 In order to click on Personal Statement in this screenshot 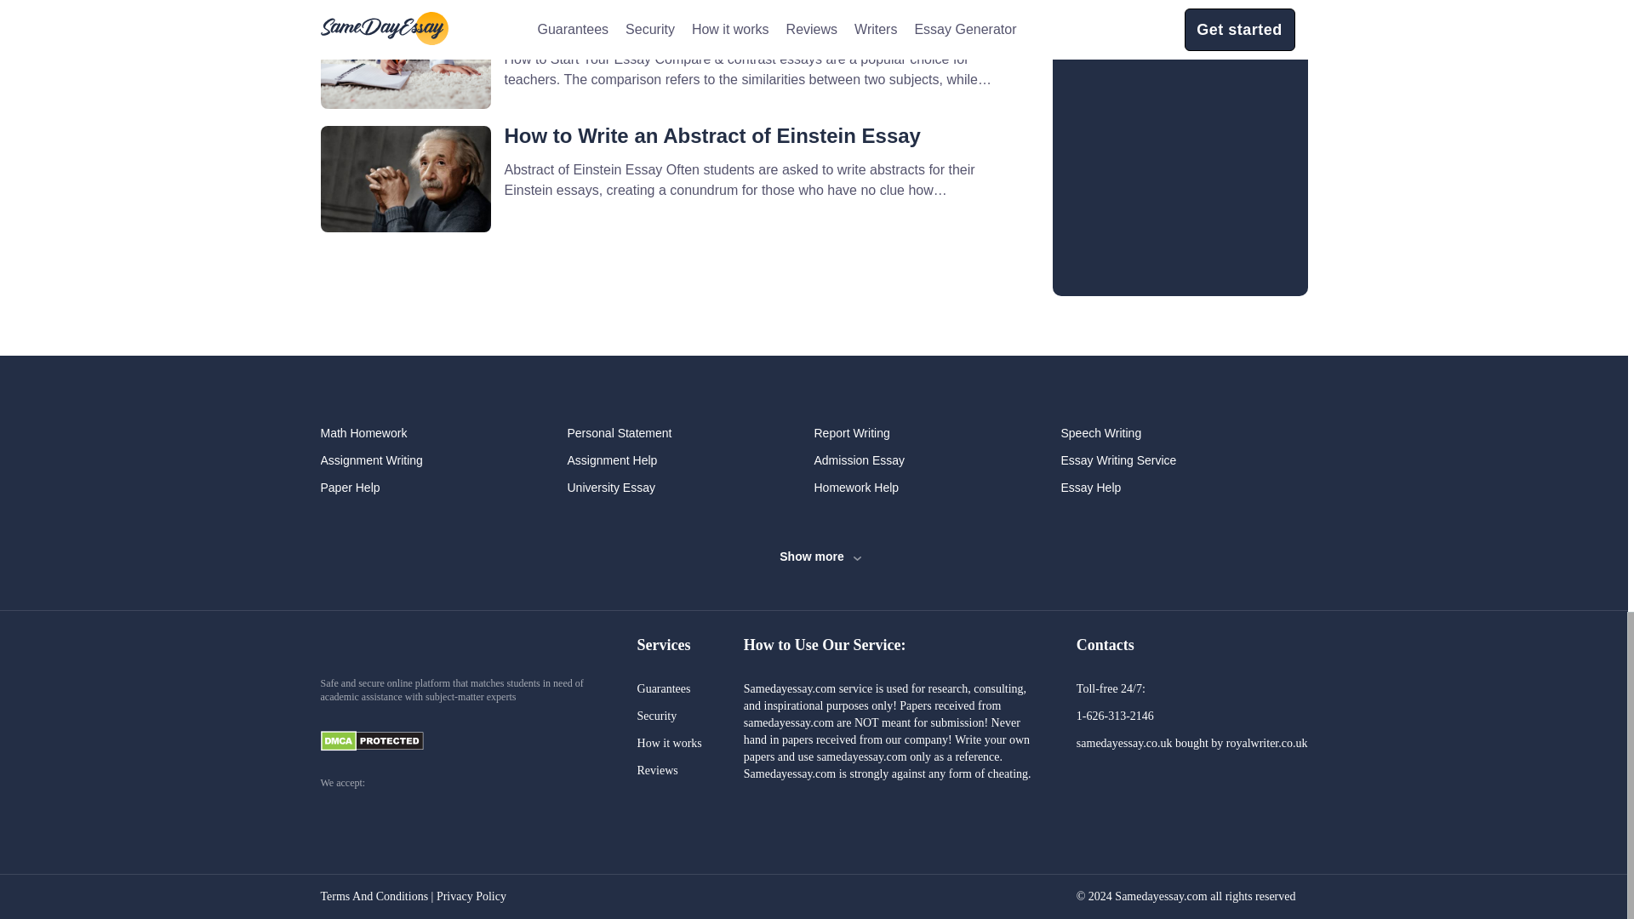, I will do `click(690, 432)`.